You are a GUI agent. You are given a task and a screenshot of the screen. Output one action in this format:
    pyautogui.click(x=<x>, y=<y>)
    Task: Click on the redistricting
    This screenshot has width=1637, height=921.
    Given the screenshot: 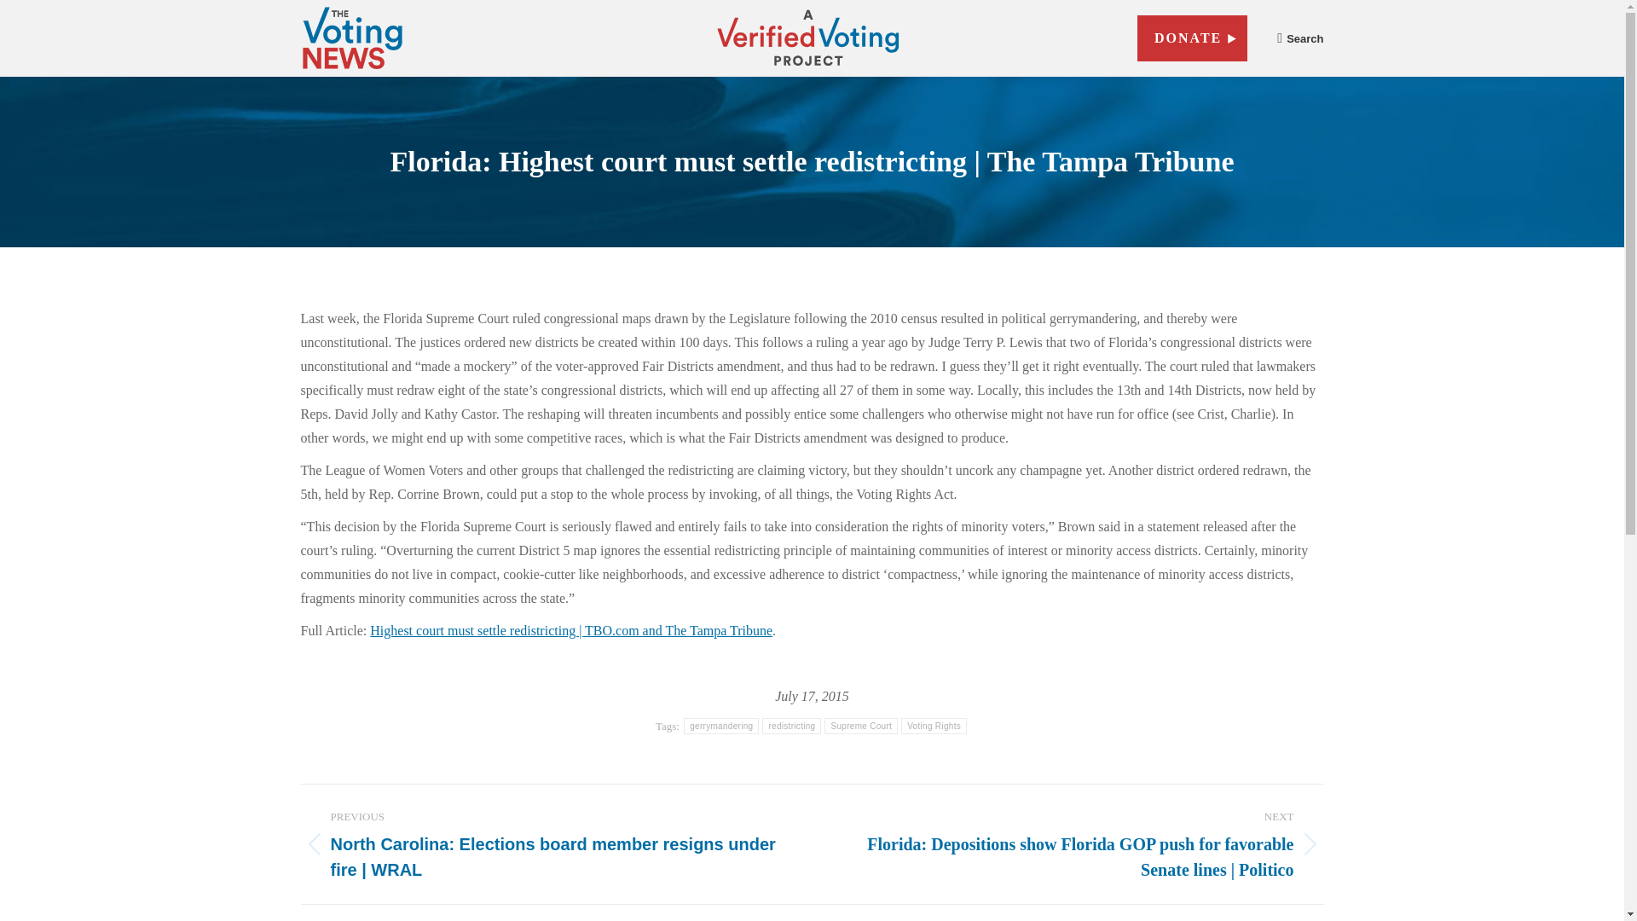 What is the action you would take?
    pyautogui.click(x=791, y=726)
    